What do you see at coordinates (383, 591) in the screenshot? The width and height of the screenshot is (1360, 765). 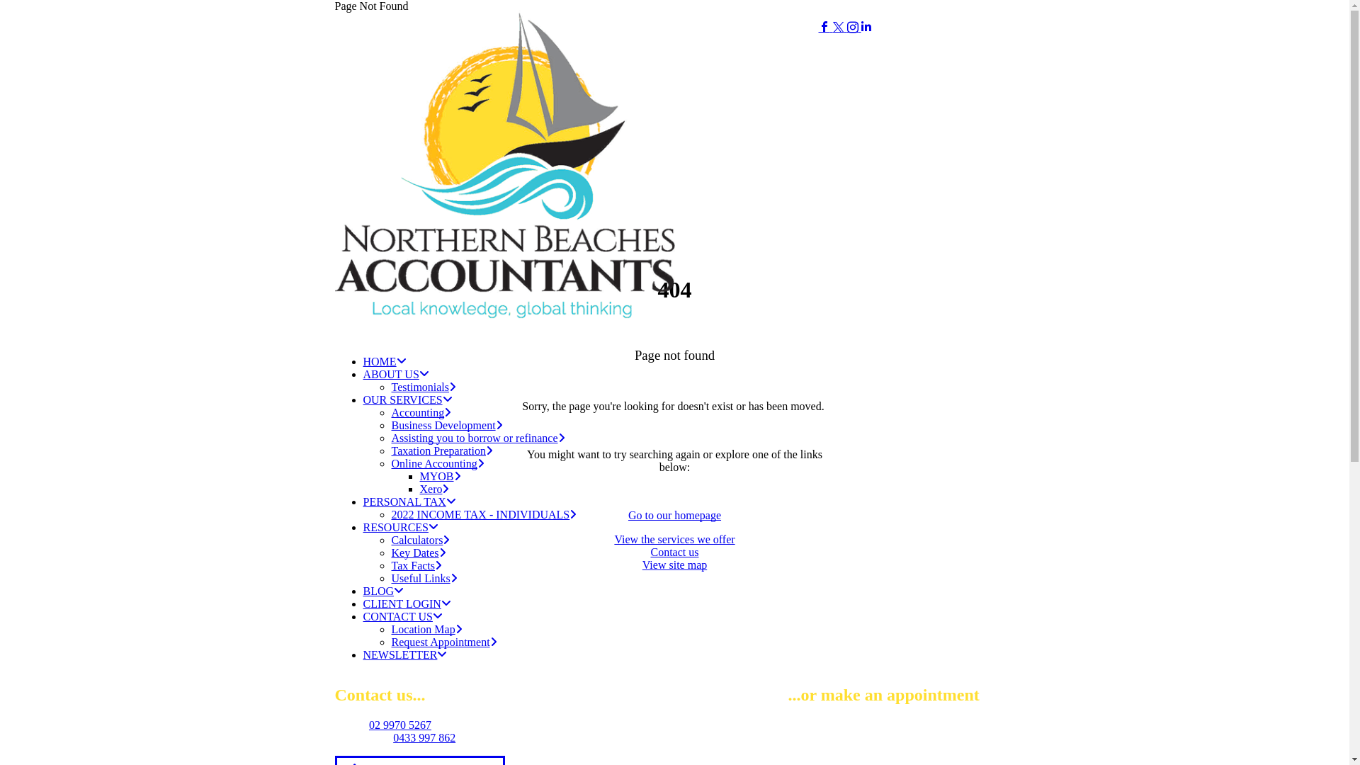 I see `BLOG` at bounding box center [383, 591].